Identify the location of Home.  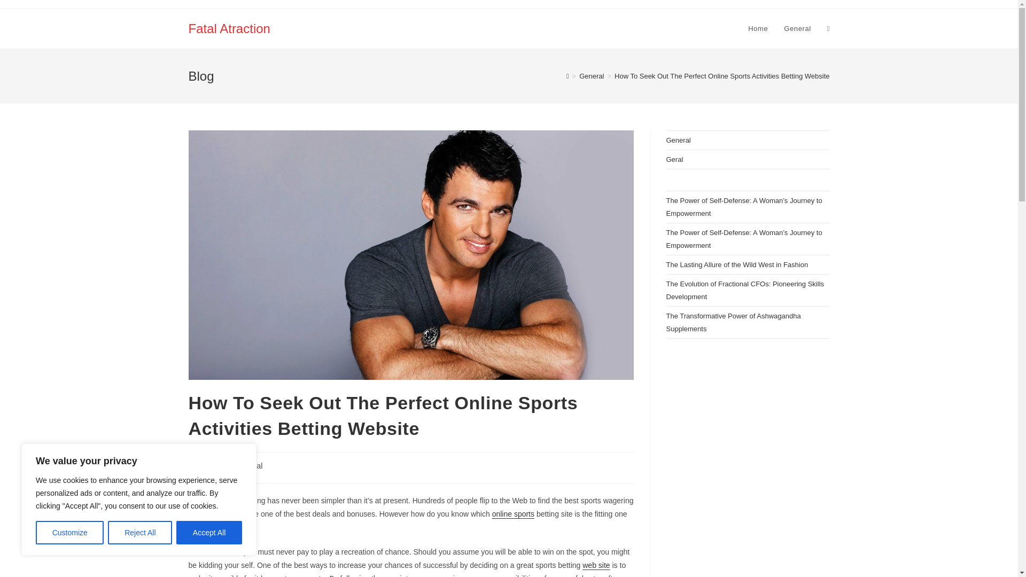
(758, 29).